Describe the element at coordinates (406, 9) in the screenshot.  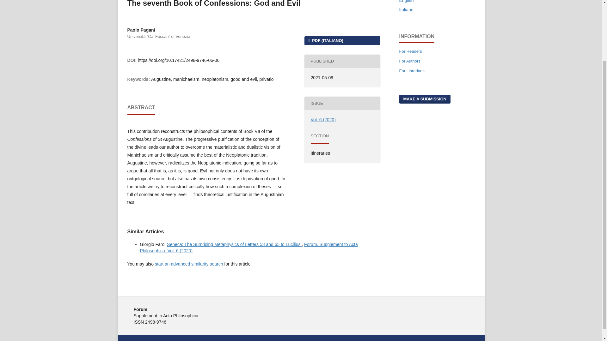
I see `Italiano` at that location.